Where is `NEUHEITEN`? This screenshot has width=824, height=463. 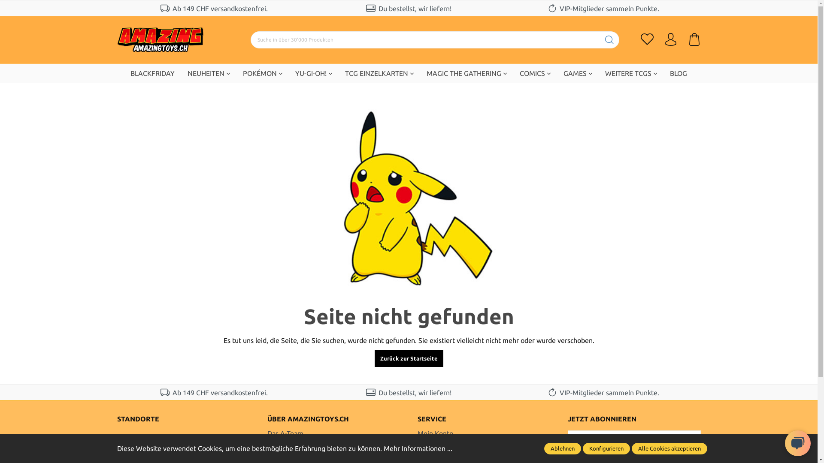
NEUHEITEN is located at coordinates (209, 73).